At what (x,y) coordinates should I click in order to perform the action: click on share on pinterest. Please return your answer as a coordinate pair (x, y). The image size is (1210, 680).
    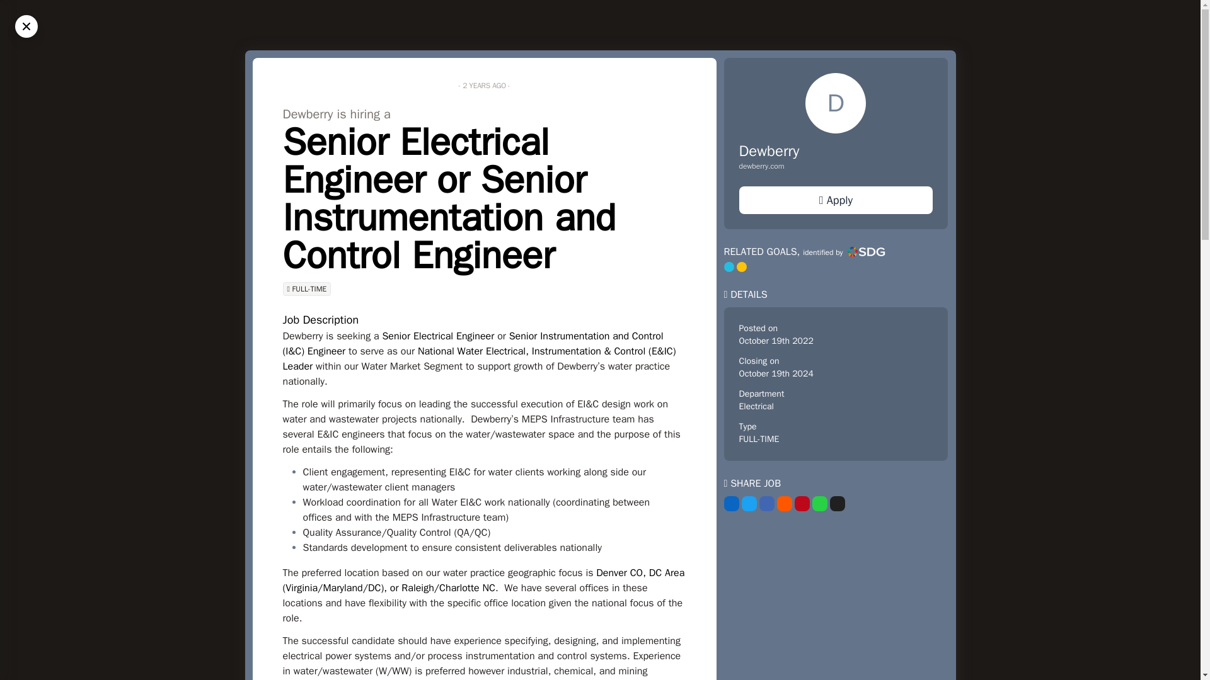
    Looking at the image, I should click on (802, 504).